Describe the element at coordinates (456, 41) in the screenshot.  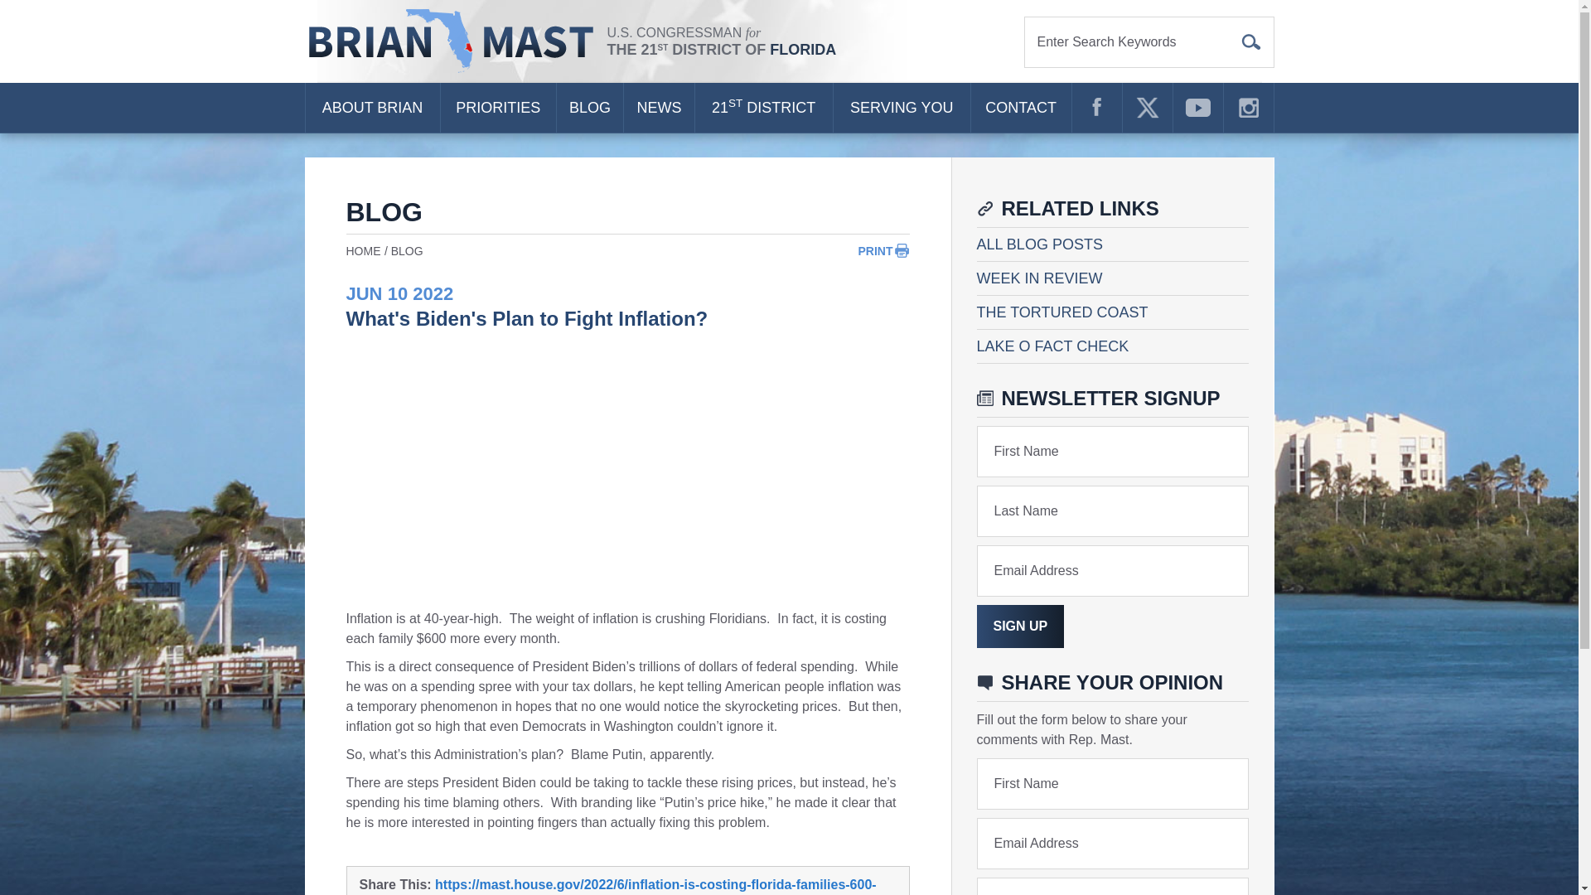
I see `Congressman Brian Mast` at that location.